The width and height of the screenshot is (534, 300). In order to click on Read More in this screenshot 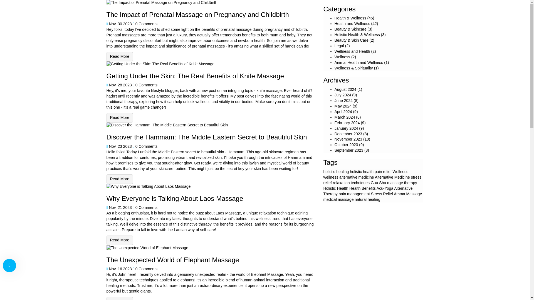, I will do `click(119, 298)`.